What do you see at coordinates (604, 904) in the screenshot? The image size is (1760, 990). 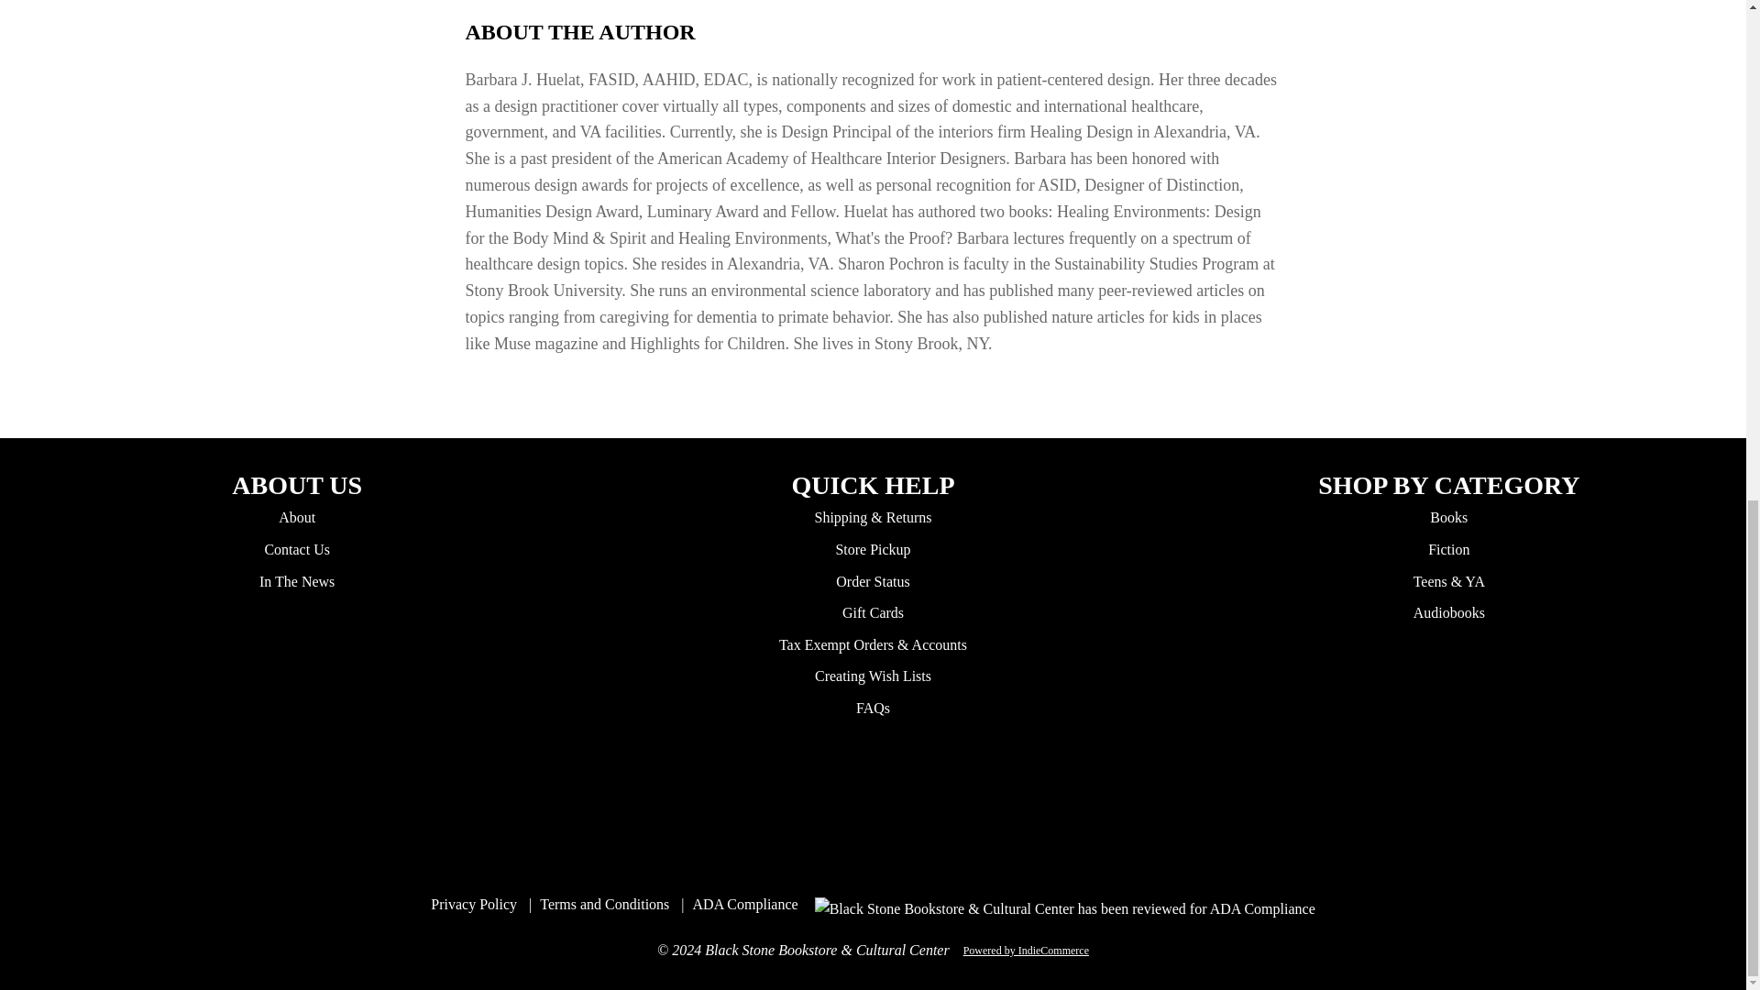 I see `Terms and Conditions` at bounding box center [604, 904].